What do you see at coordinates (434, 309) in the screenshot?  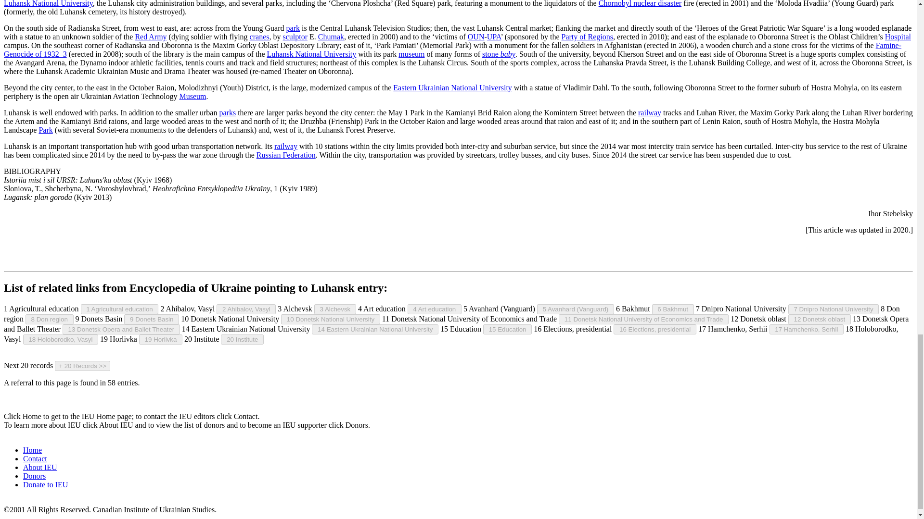 I see ` 4 Art education ` at bounding box center [434, 309].